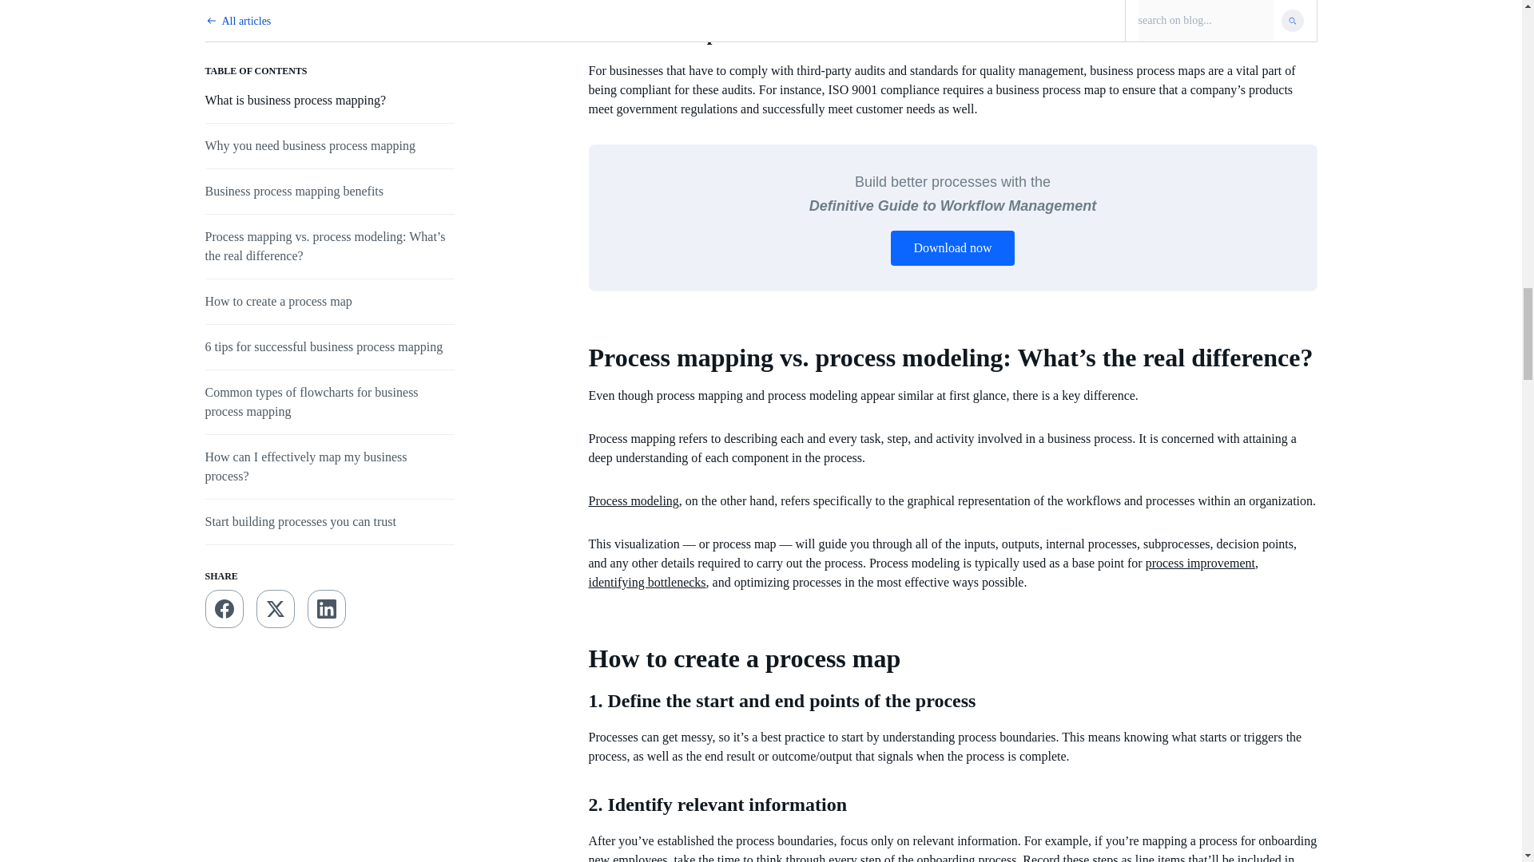  I want to click on Process modeling, so click(633, 500).